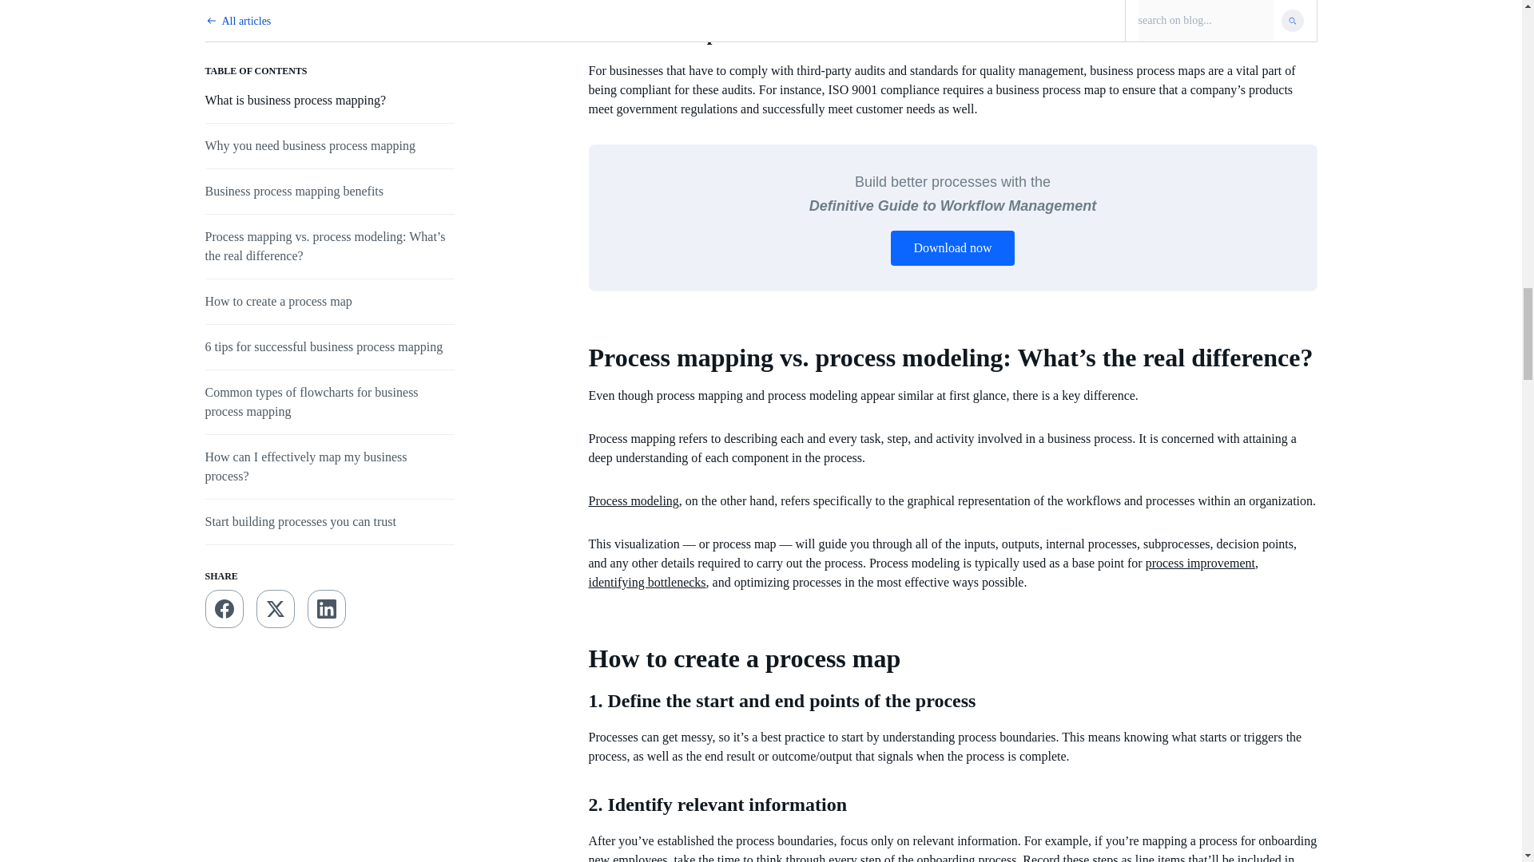  I want to click on Process modeling, so click(633, 500).